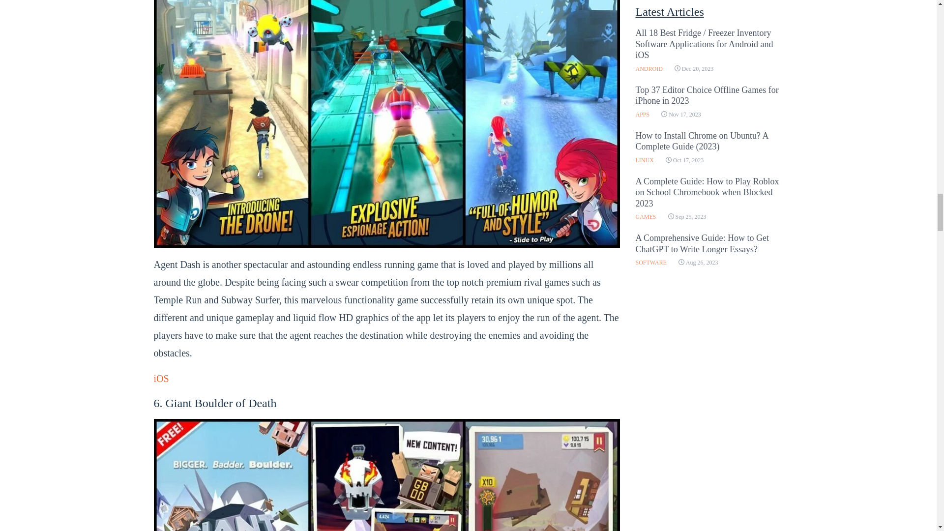 This screenshot has width=944, height=531. What do you see at coordinates (161, 379) in the screenshot?
I see `iOS` at bounding box center [161, 379].